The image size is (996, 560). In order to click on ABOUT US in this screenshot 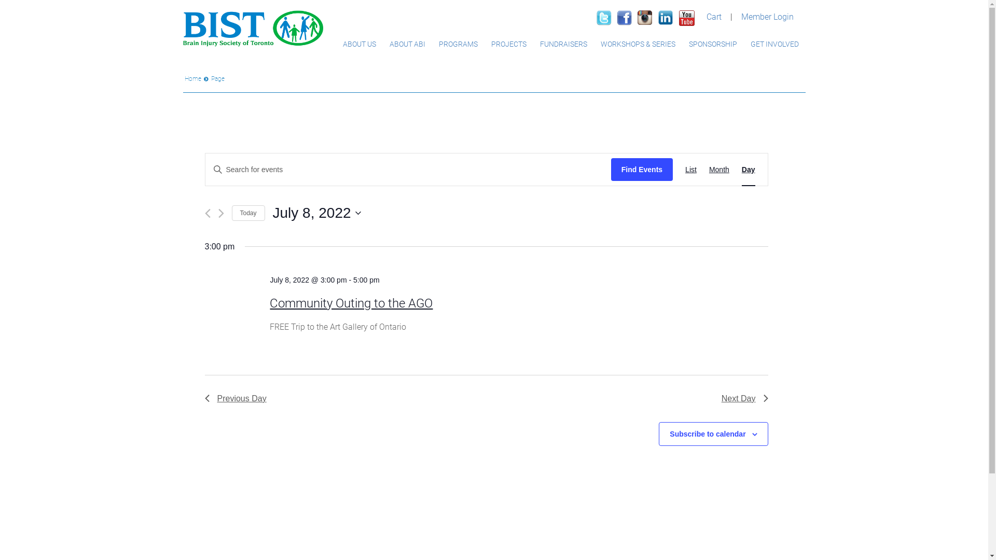, I will do `click(359, 44)`.